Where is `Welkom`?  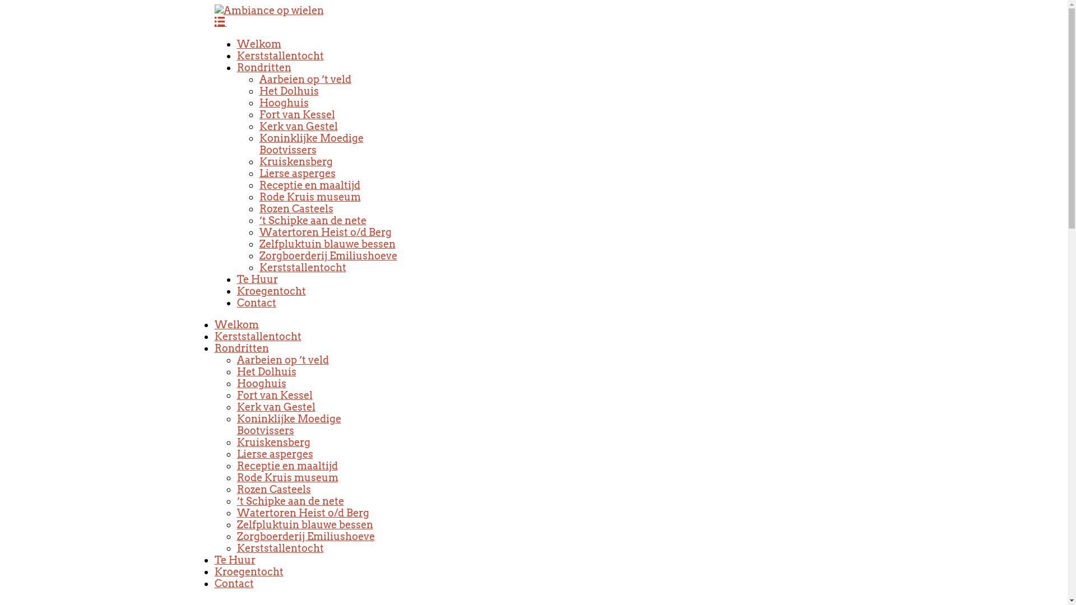 Welkom is located at coordinates (236, 325).